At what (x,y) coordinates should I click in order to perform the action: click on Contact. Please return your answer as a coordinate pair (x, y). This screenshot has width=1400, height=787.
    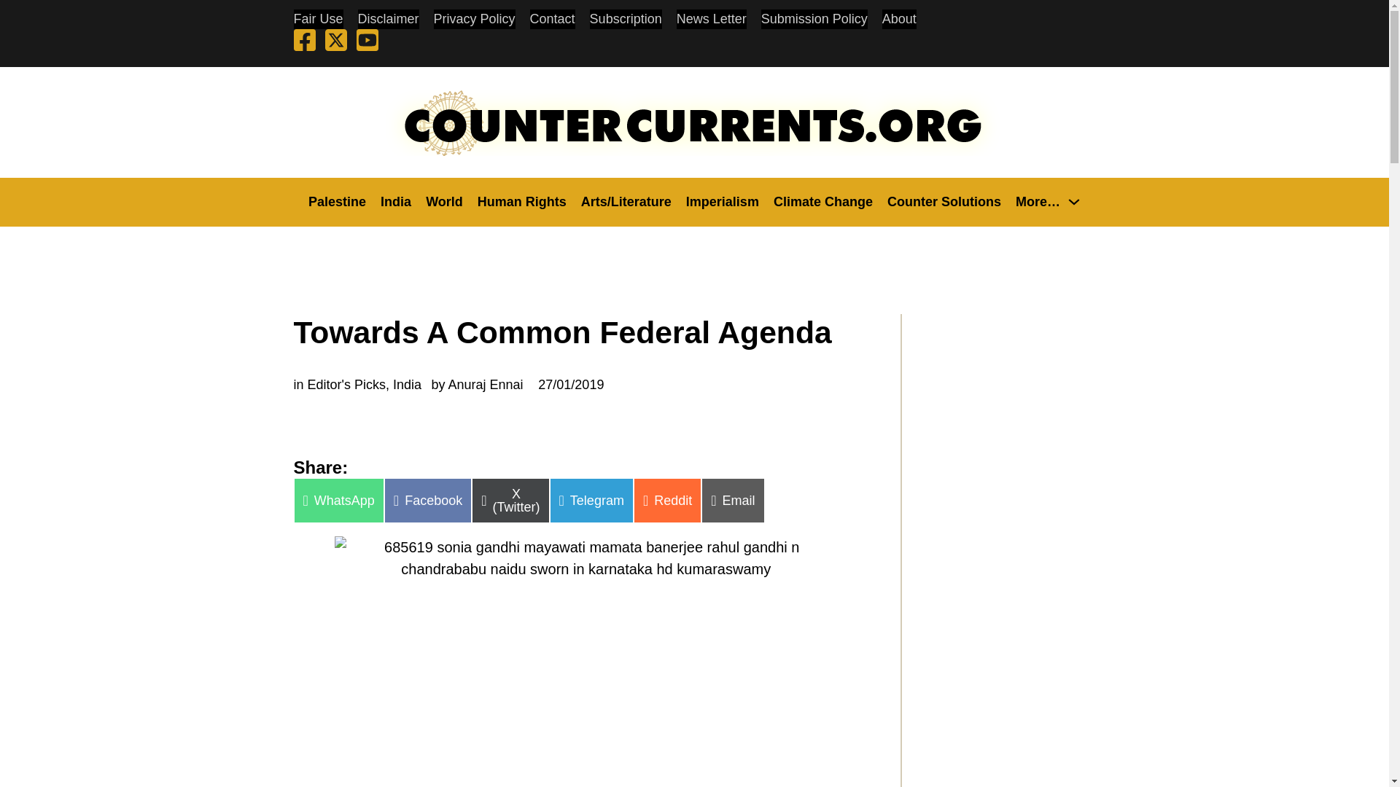
    Looking at the image, I should click on (553, 19).